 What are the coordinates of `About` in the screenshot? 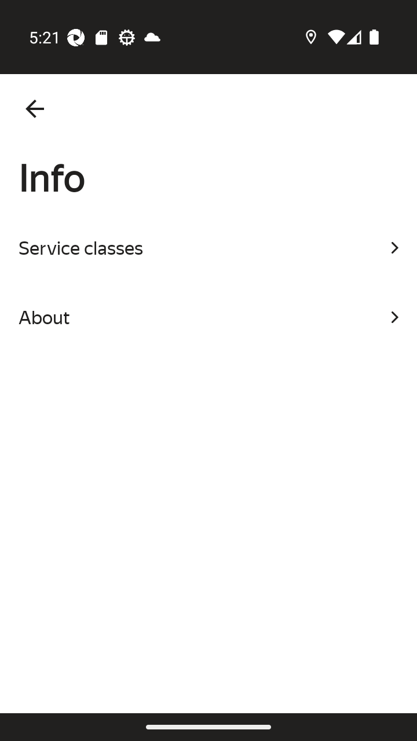 It's located at (209, 317).